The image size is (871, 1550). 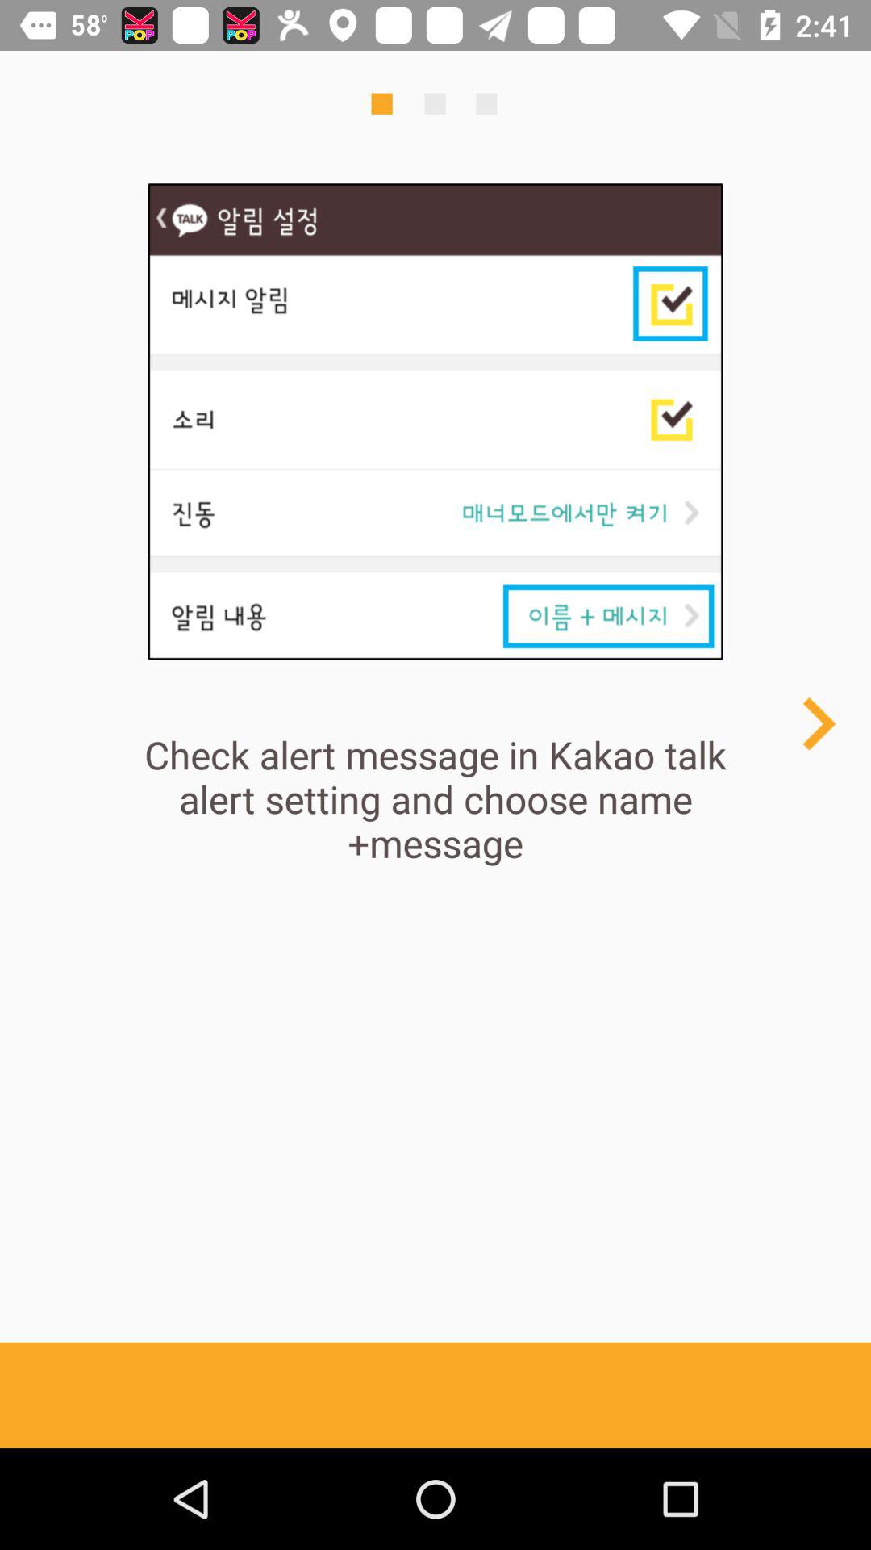 I want to click on advance to next page, so click(x=818, y=723).